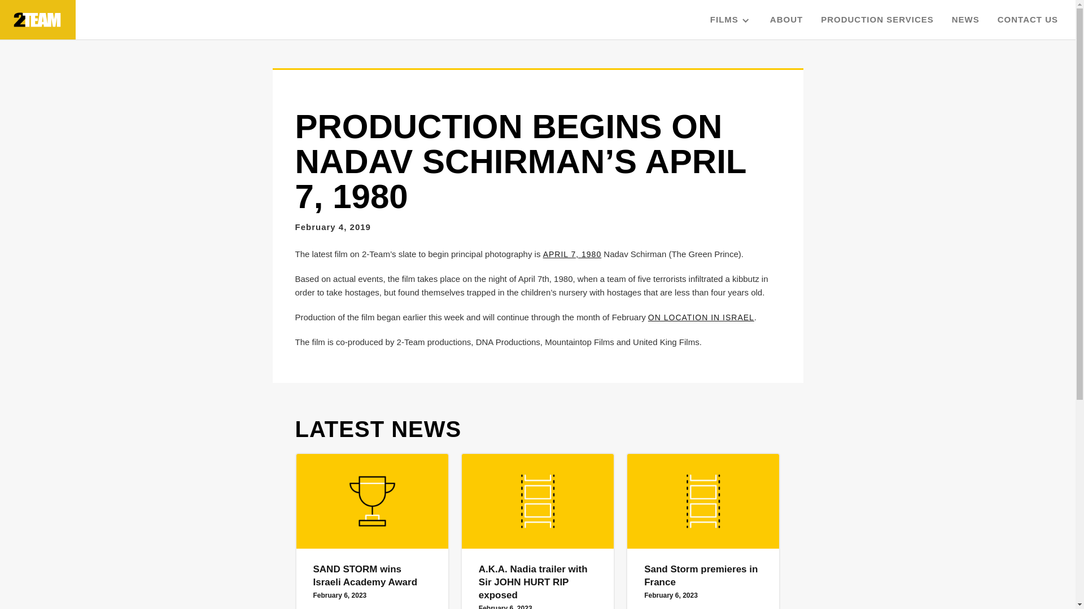 This screenshot has height=609, width=1084. What do you see at coordinates (786, 20) in the screenshot?
I see `ABOUT` at bounding box center [786, 20].